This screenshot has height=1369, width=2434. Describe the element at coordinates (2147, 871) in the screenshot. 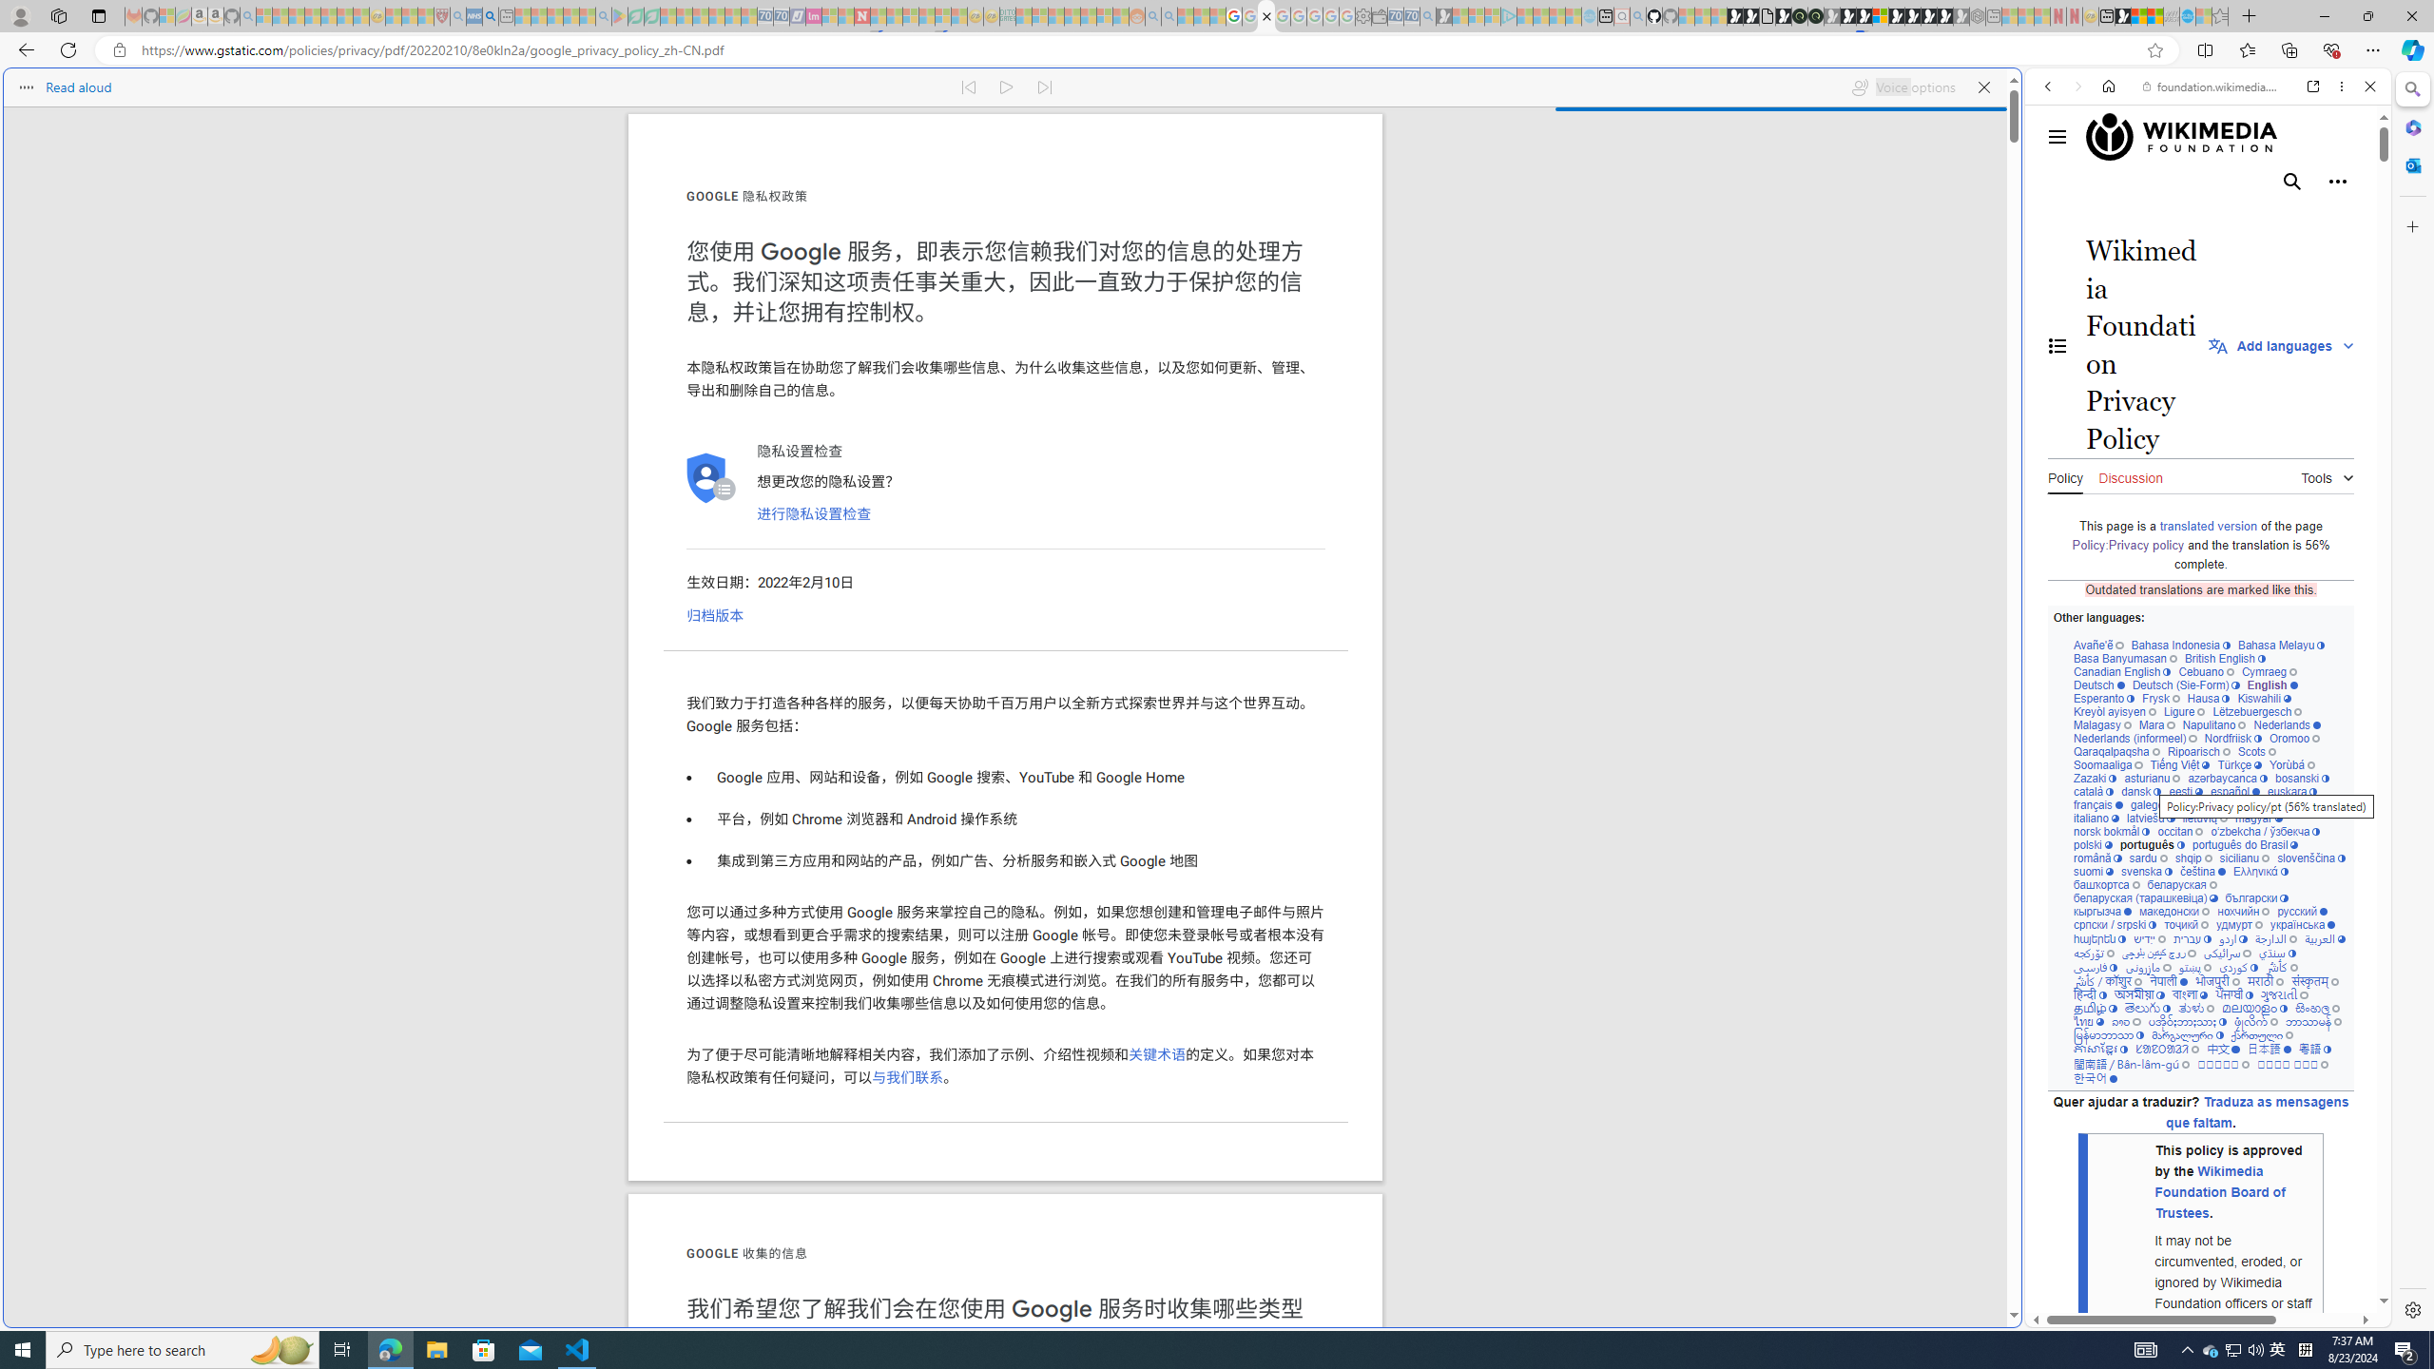

I see `svenska` at that location.